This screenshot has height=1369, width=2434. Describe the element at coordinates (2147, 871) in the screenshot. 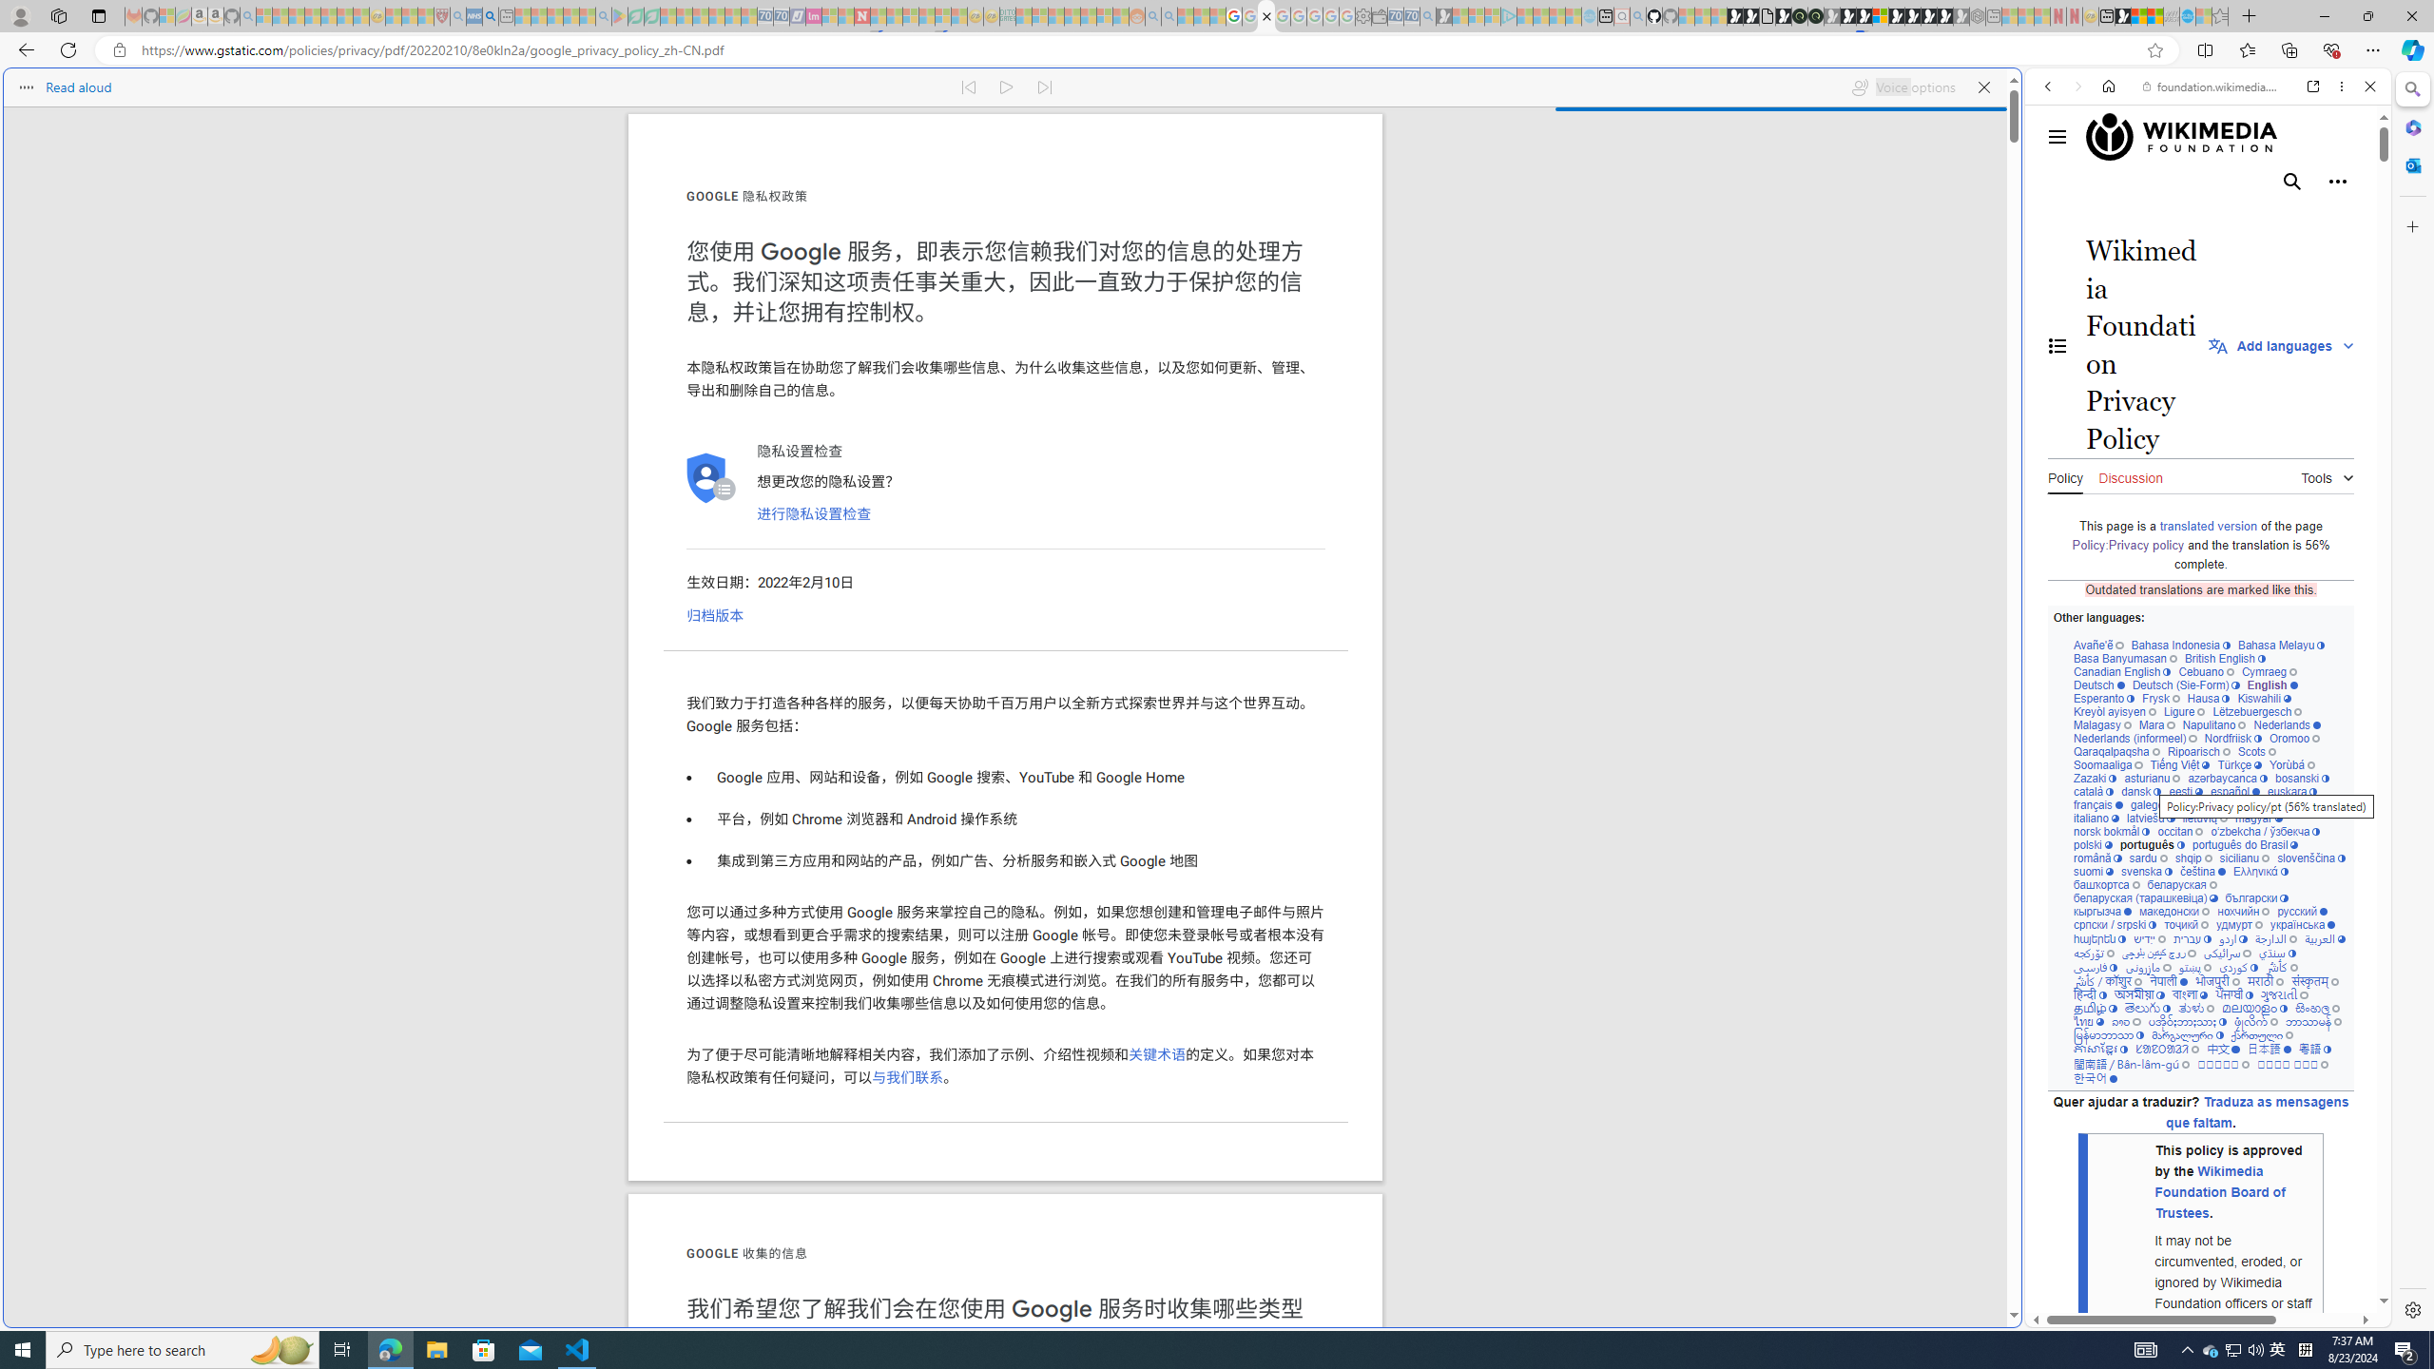

I see `svenska` at that location.